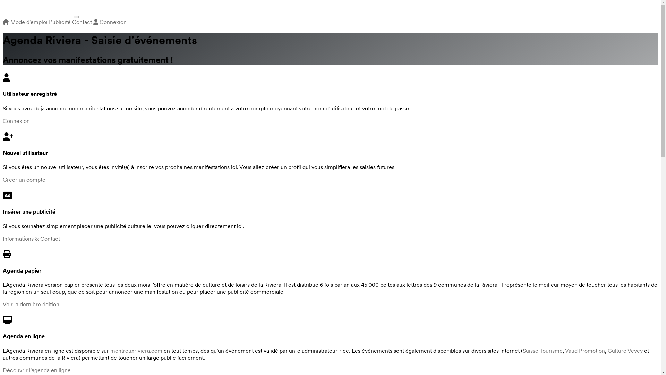  What do you see at coordinates (543, 351) in the screenshot?
I see `Suisse Tourisme` at bounding box center [543, 351].